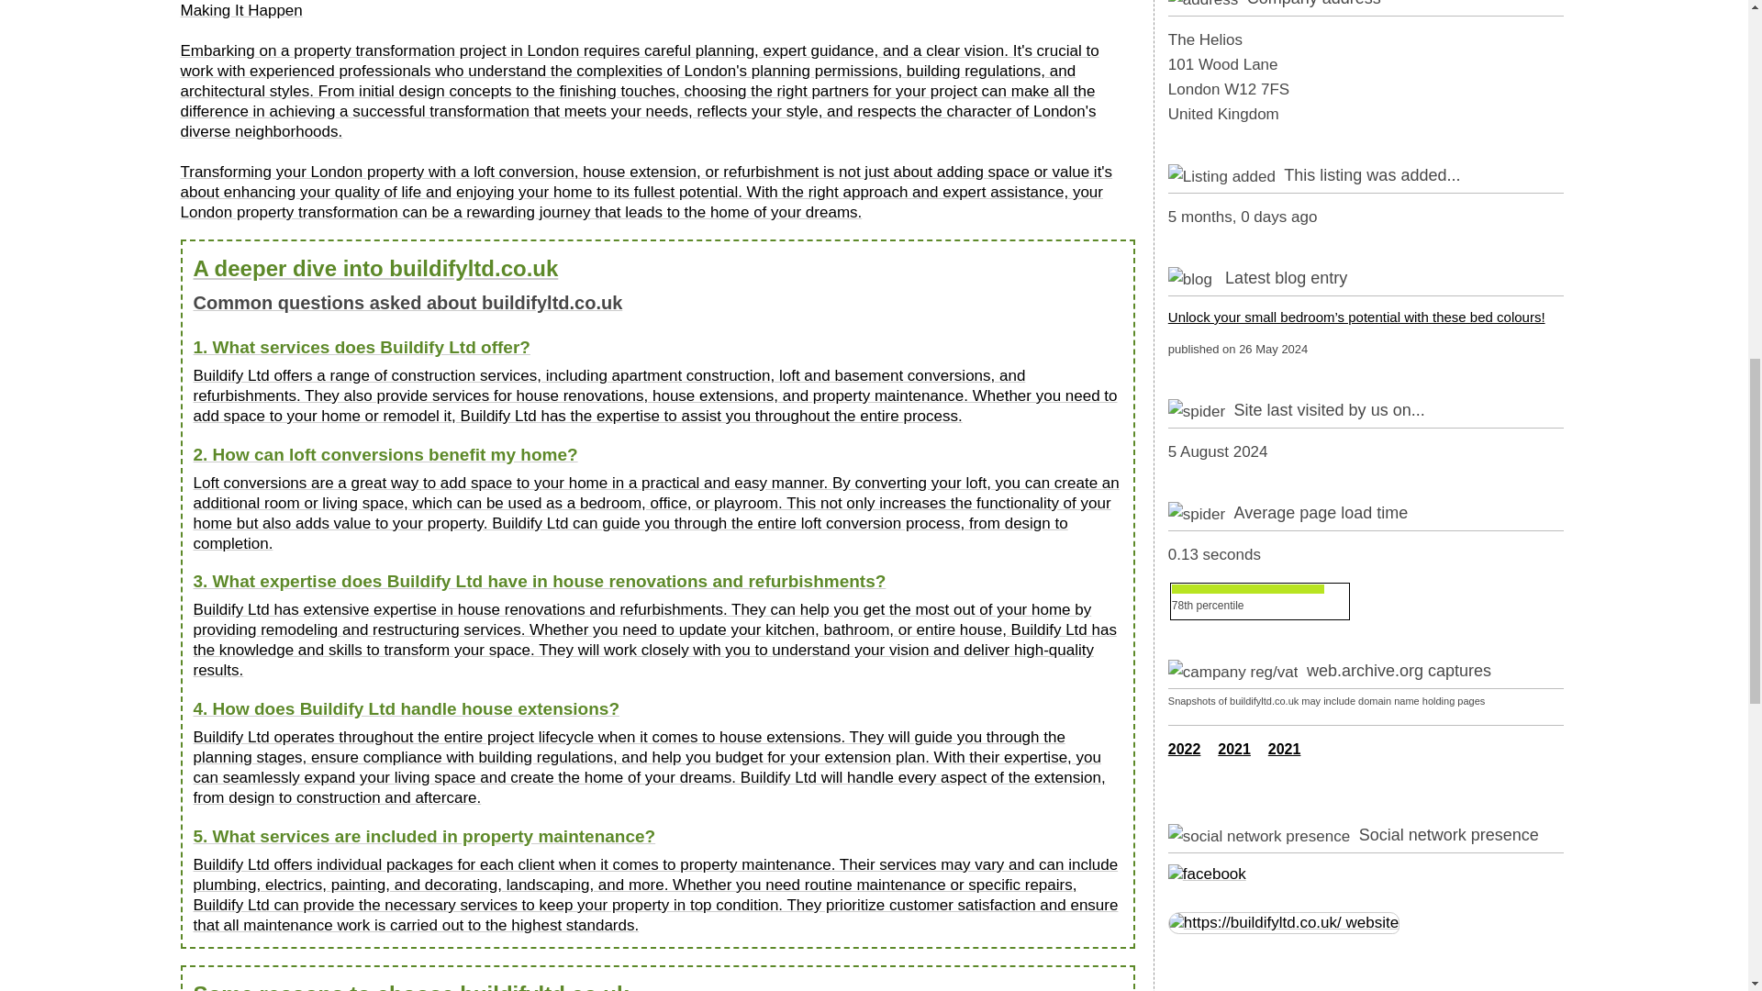 The image size is (1762, 991). Describe the element at coordinates (1233, 749) in the screenshot. I see `2021` at that location.